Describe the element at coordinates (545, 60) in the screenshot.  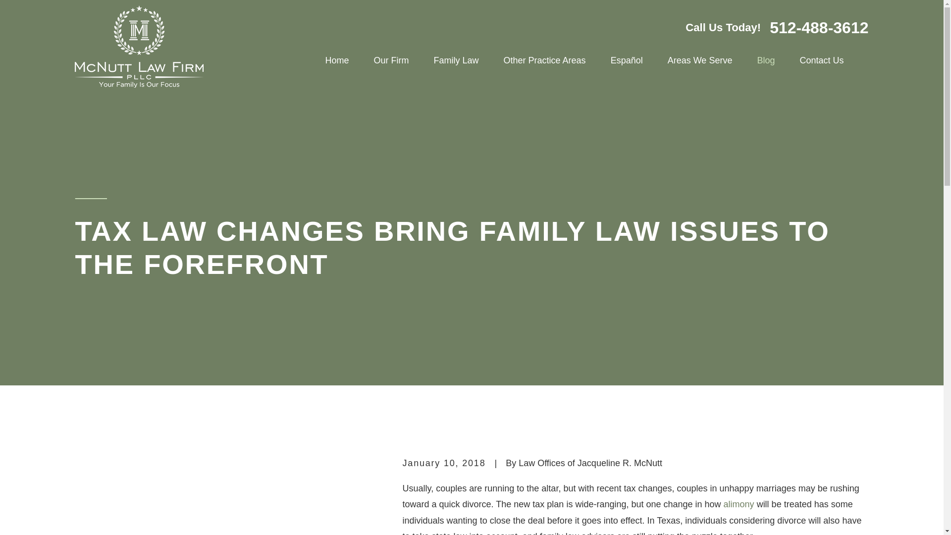
I see `Other Practice Areas` at that location.